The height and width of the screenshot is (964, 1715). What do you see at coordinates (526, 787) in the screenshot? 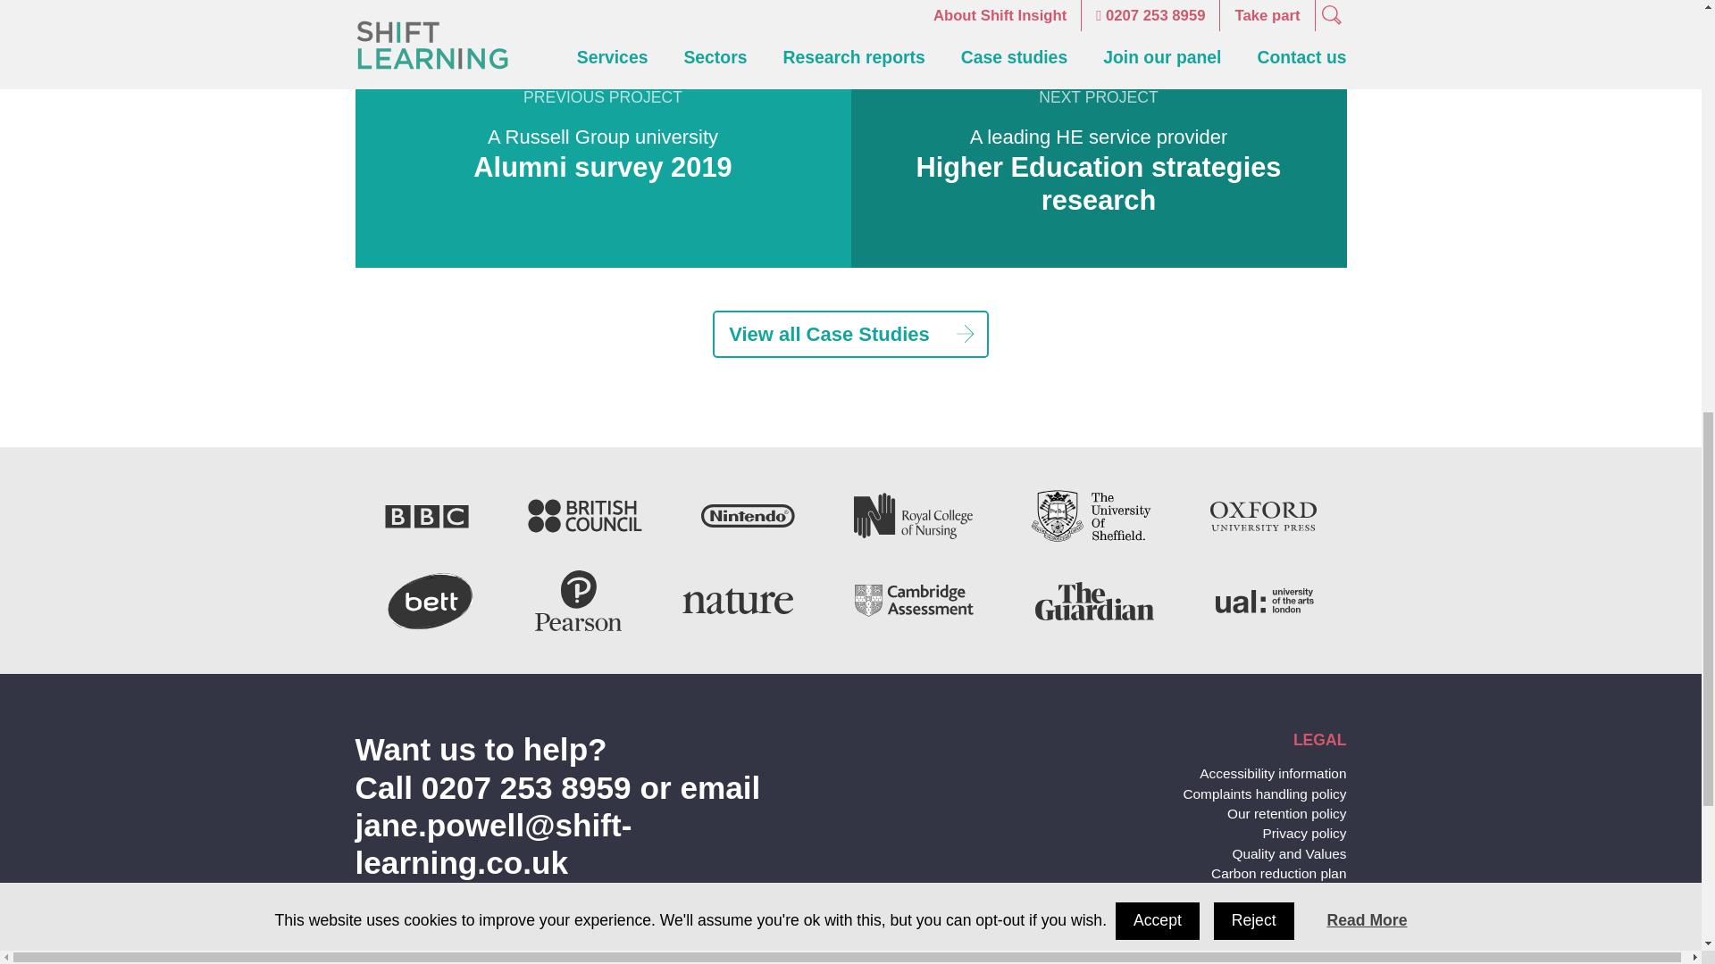
I see `0207 253 8959` at bounding box center [526, 787].